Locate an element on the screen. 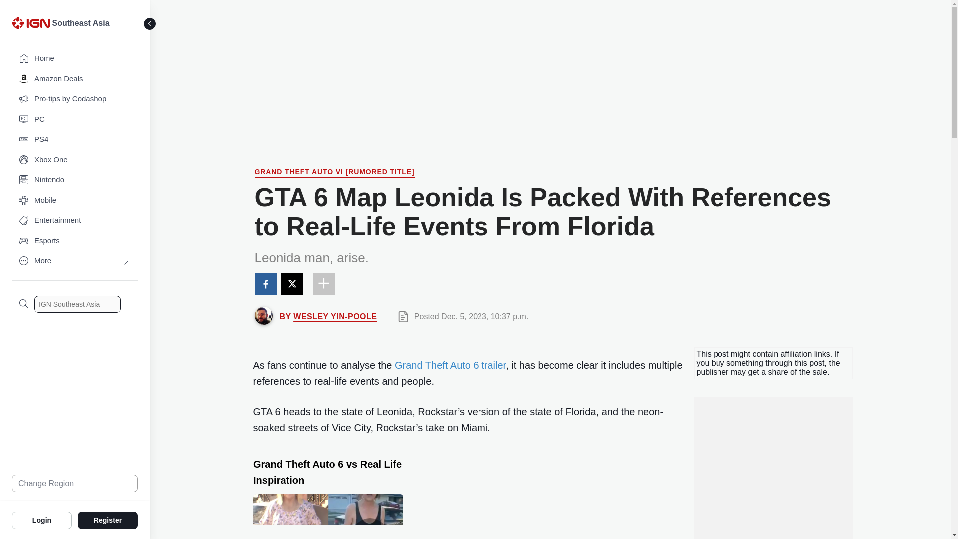  Pro-tips by Codashop is located at coordinates (75, 99).